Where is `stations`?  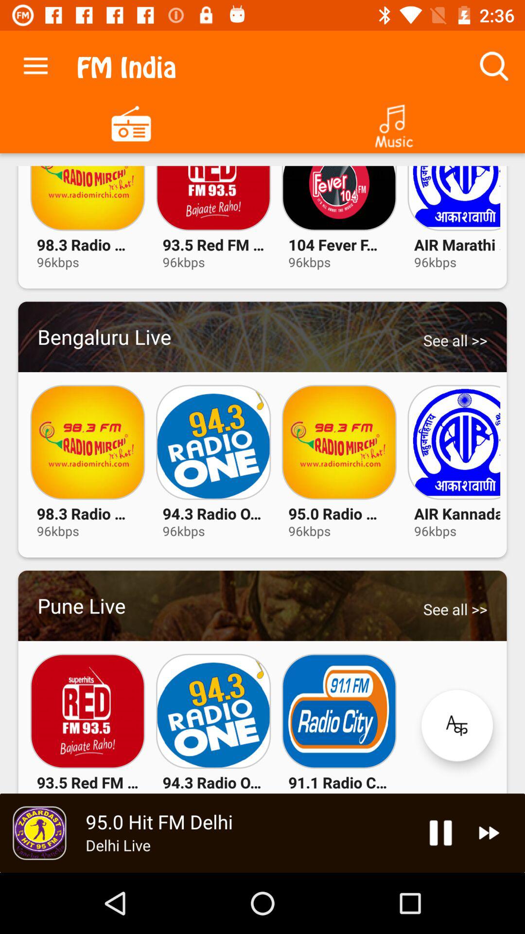
stations is located at coordinates (131, 123).